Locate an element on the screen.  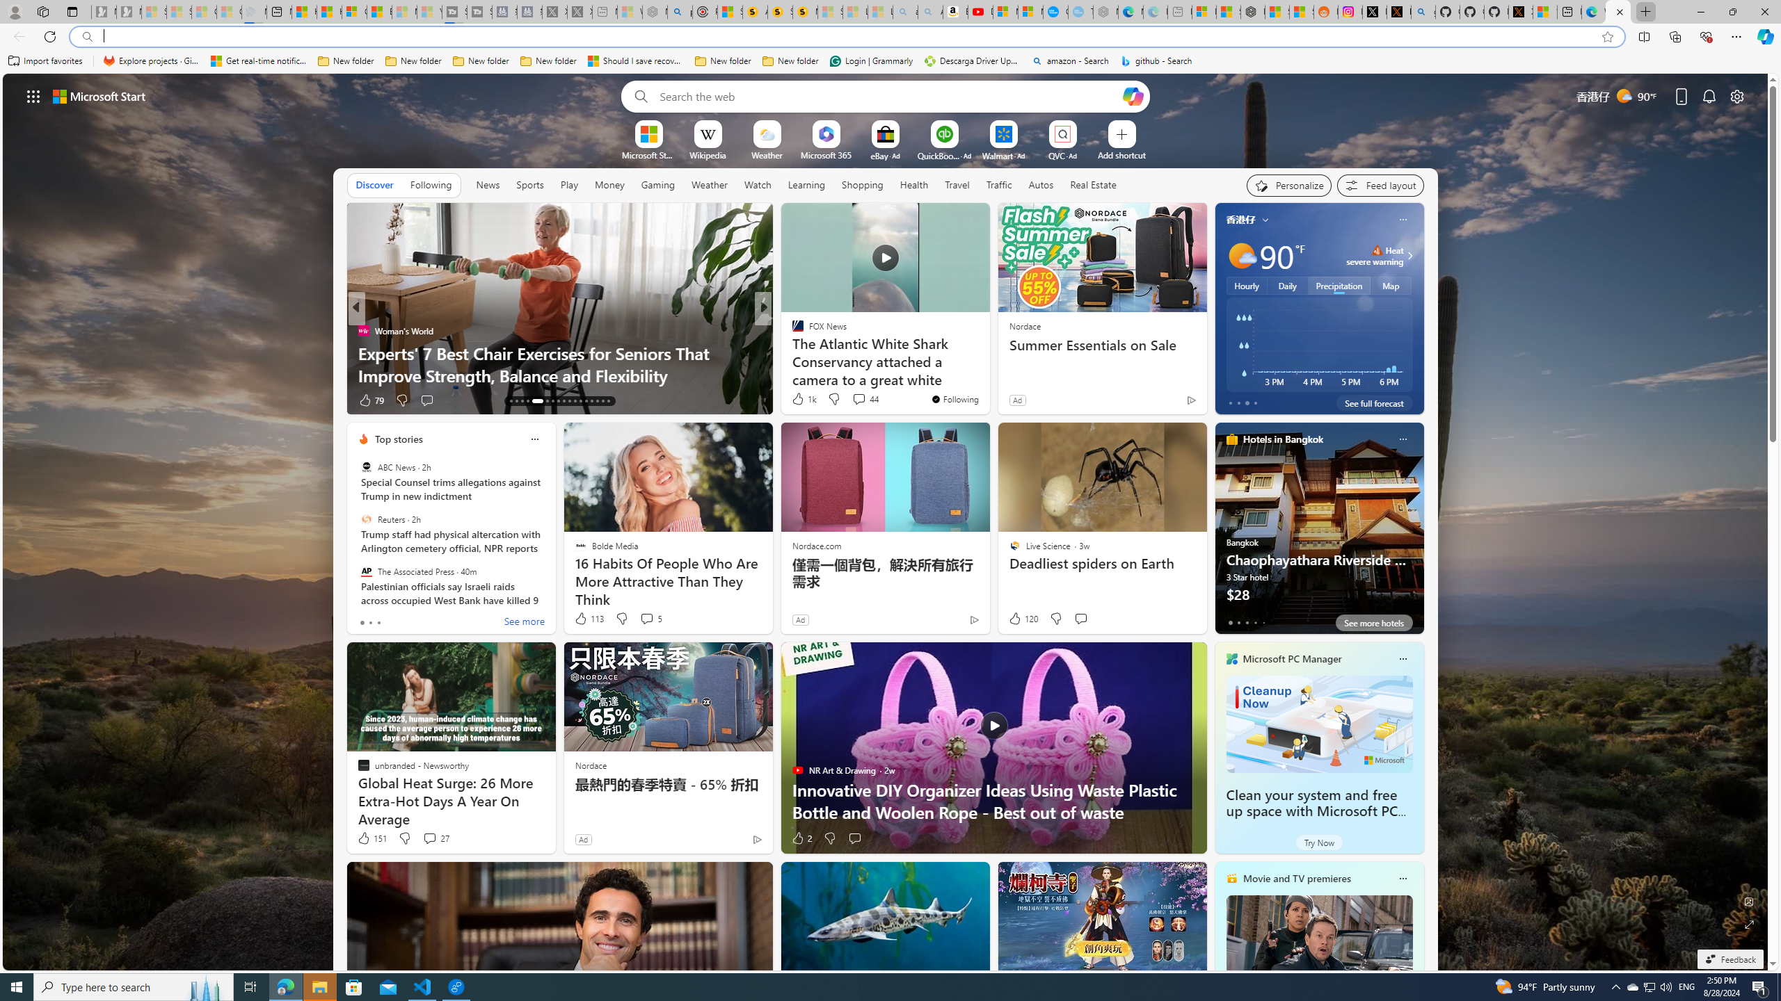
View comments 4 Comment is located at coordinates (858, 400).